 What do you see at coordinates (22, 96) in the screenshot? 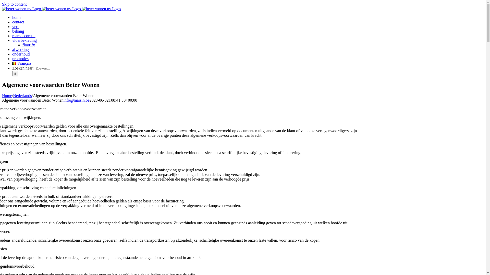
I see `Nederlands` at bounding box center [22, 96].